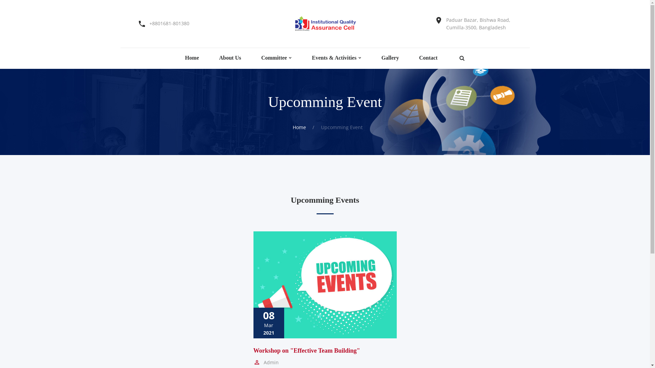 This screenshot has height=368, width=655. What do you see at coordinates (478, 24) in the screenshot?
I see `Paduar Bazar, Bishwa Road, Cumilla-3500, Bangladesh` at bounding box center [478, 24].